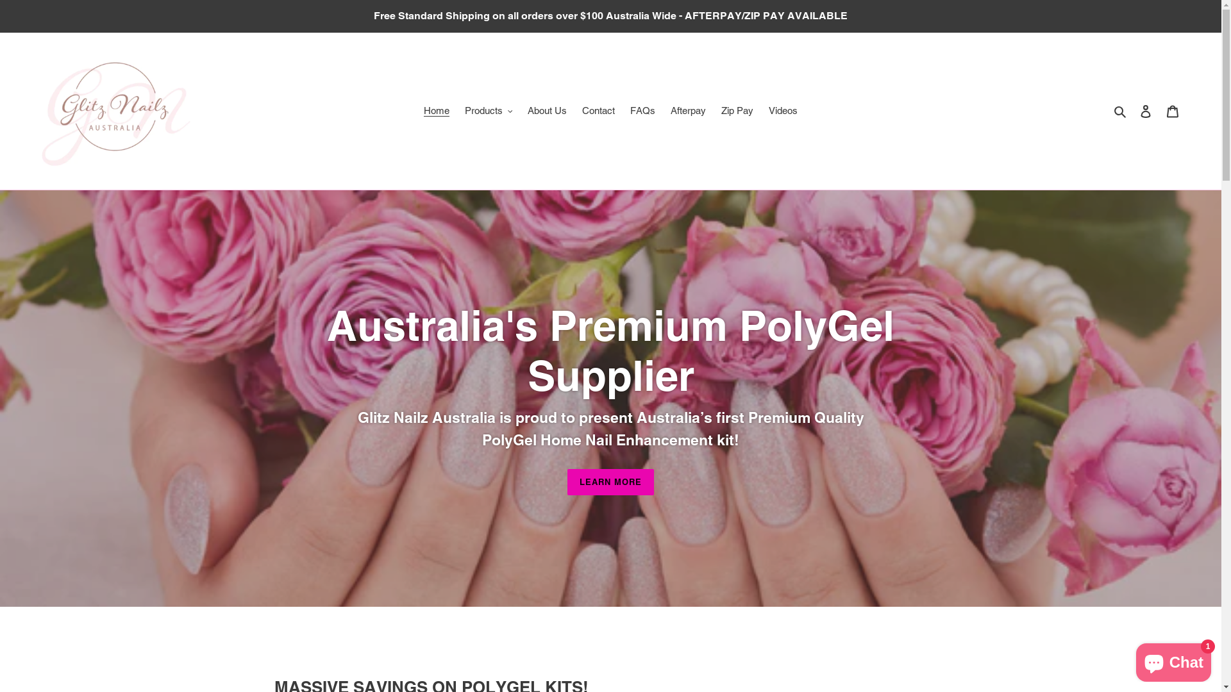  What do you see at coordinates (1173, 660) in the screenshot?
I see `Shopify online store chat` at bounding box center [1173, 660].